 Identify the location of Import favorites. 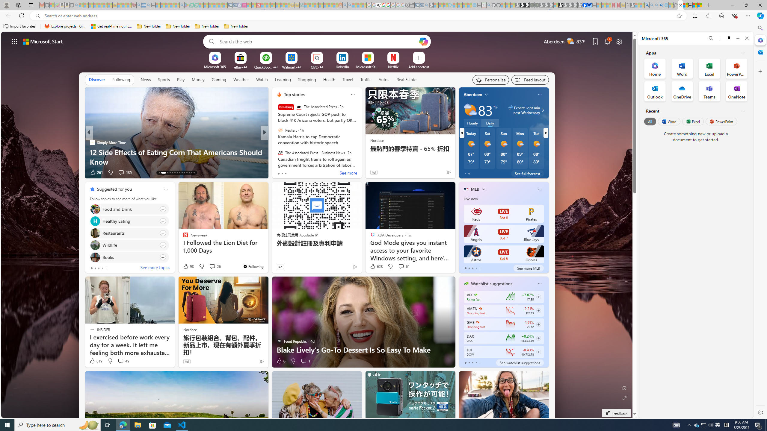
(19, 26).